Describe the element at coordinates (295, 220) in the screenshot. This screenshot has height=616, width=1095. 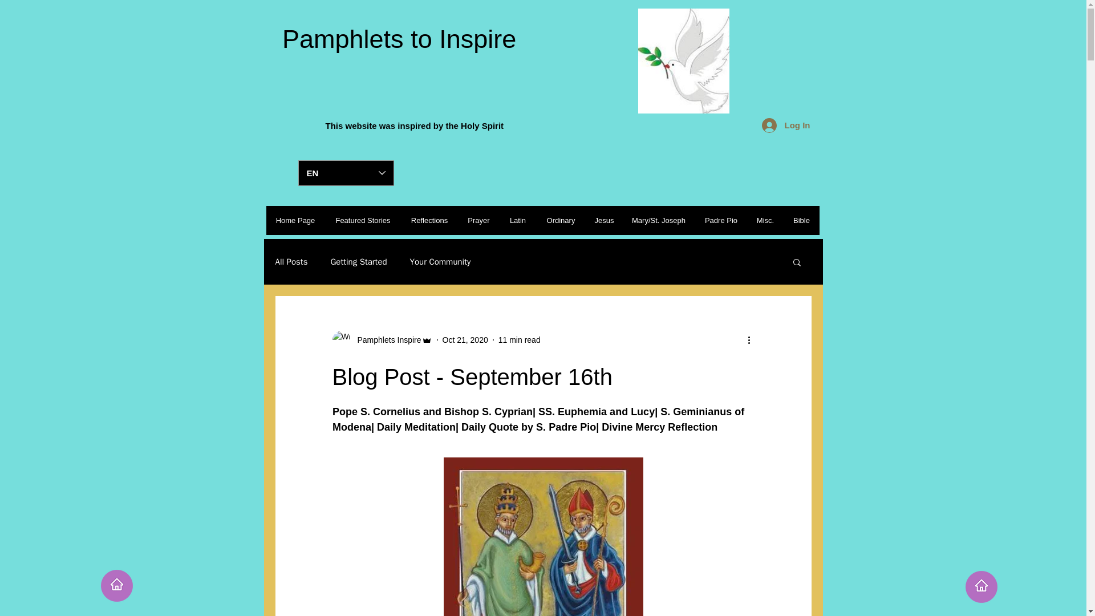
I see `Home Page` at that location.